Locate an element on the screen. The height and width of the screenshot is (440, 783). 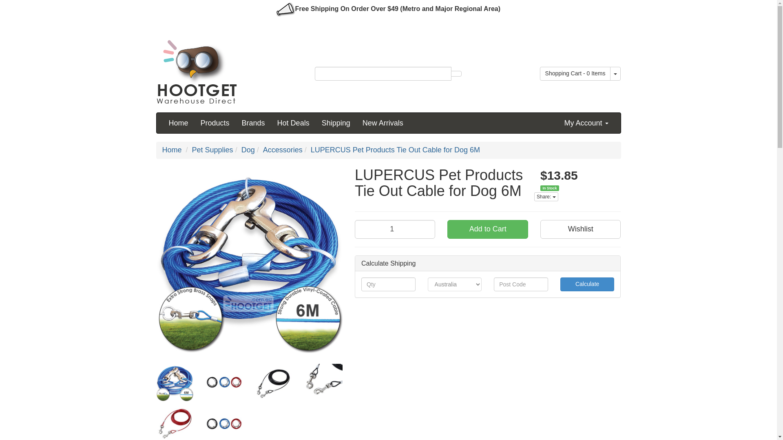
Large View is located at coordinates (175, 422).